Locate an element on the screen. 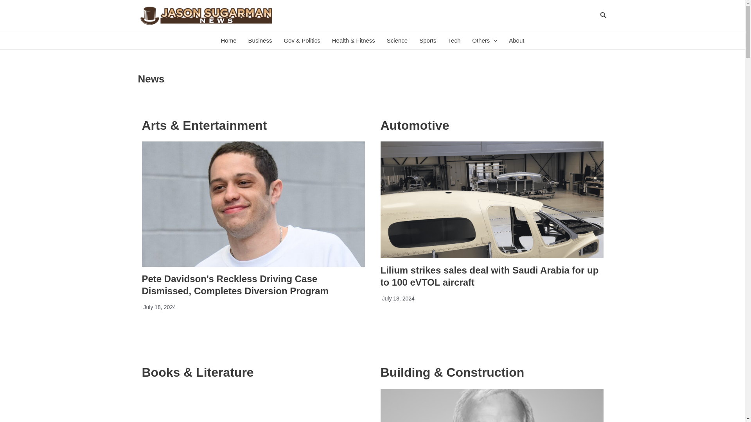  Home is located at coordinates (228, 41).